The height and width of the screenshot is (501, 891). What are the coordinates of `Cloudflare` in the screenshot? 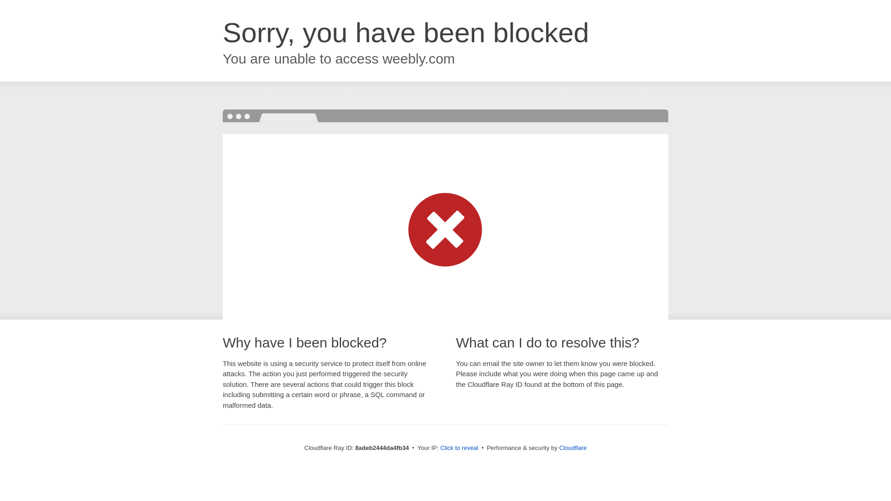 It's located at (573, 448).